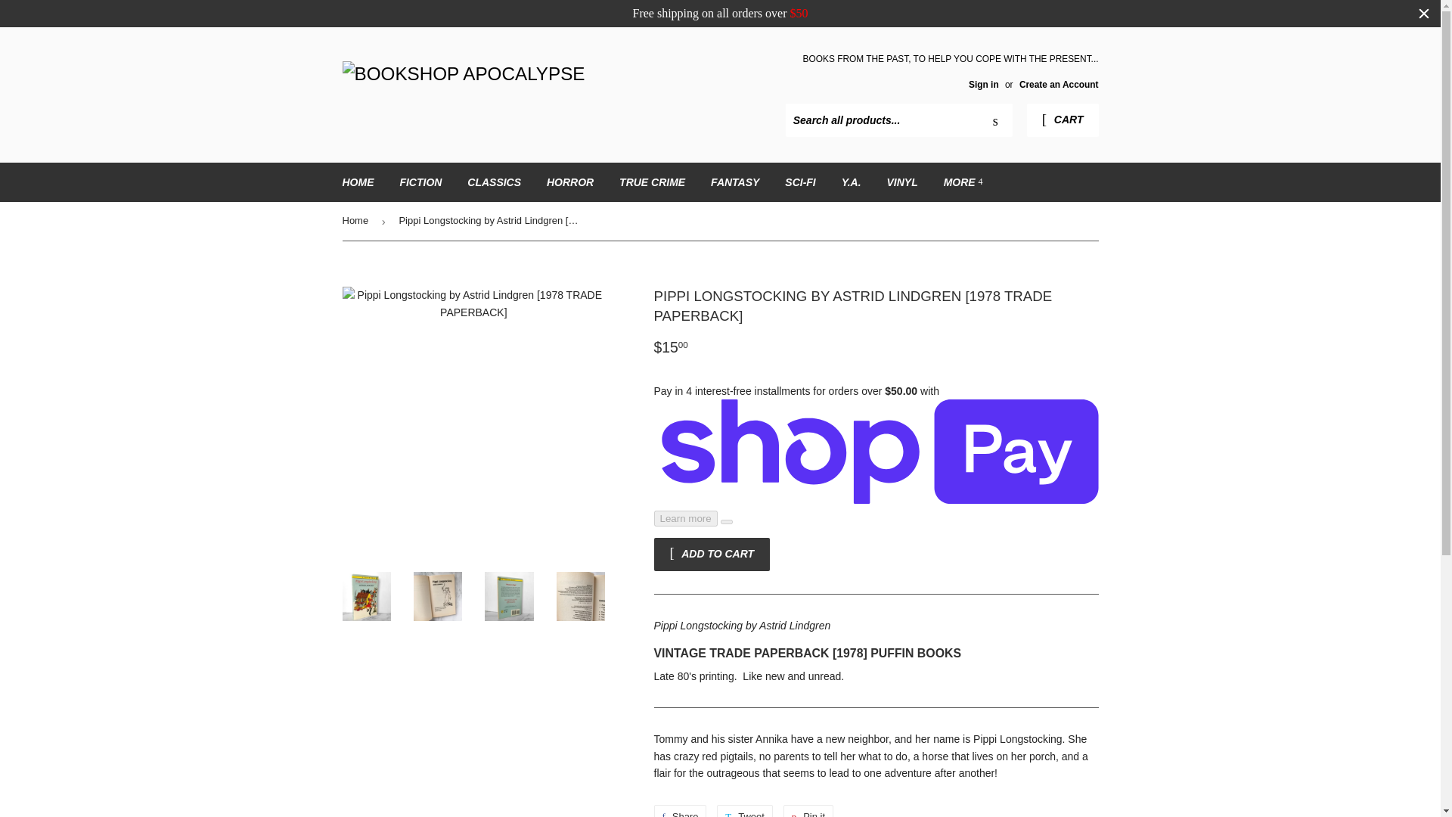 The height and width of the screenshot is (817, 1452). I want to click on HOME, so click(358, 182).